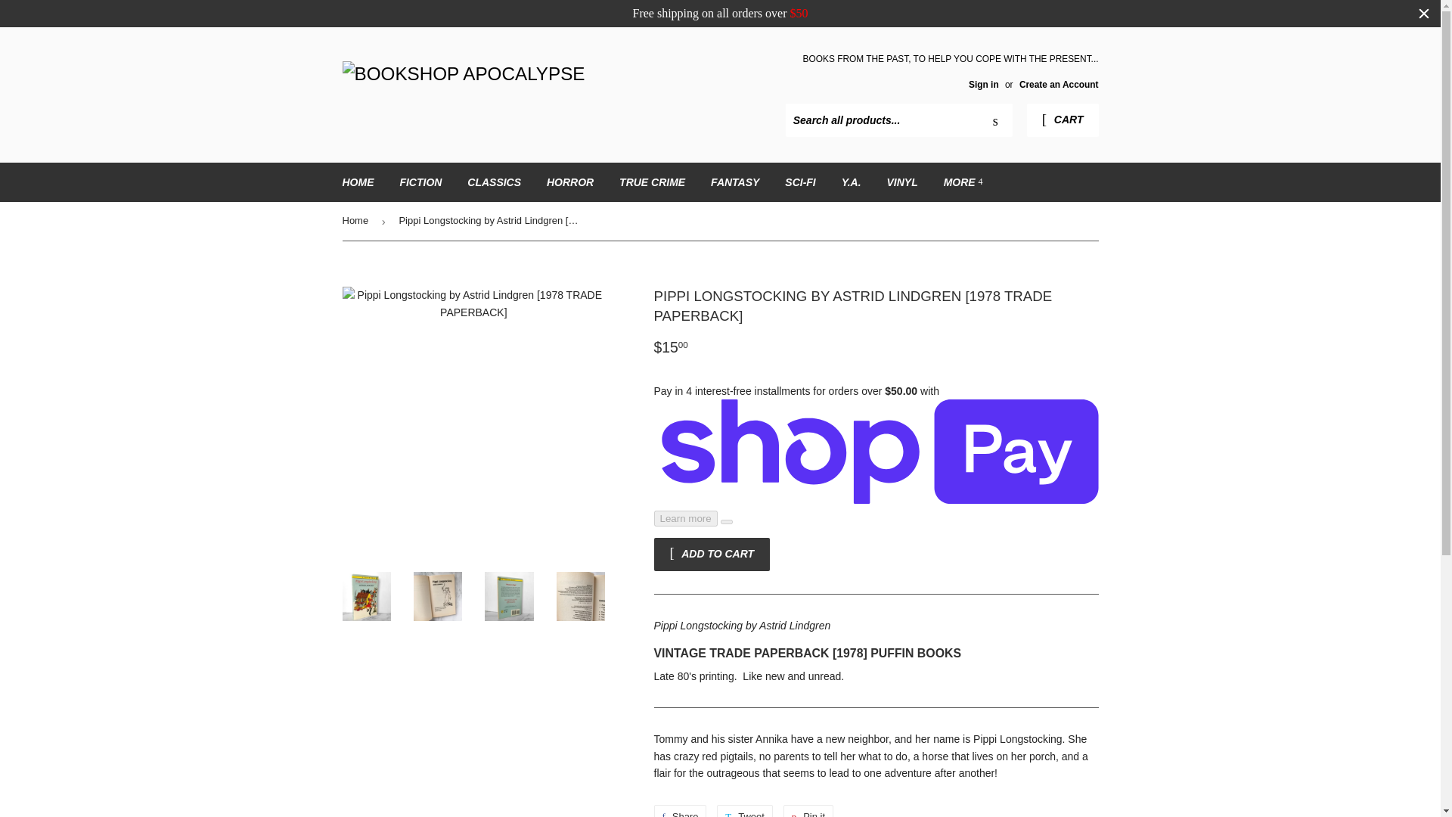 The height and width of the screenshot is (817, 1452). I want to click on HOME, so click(358, 182).